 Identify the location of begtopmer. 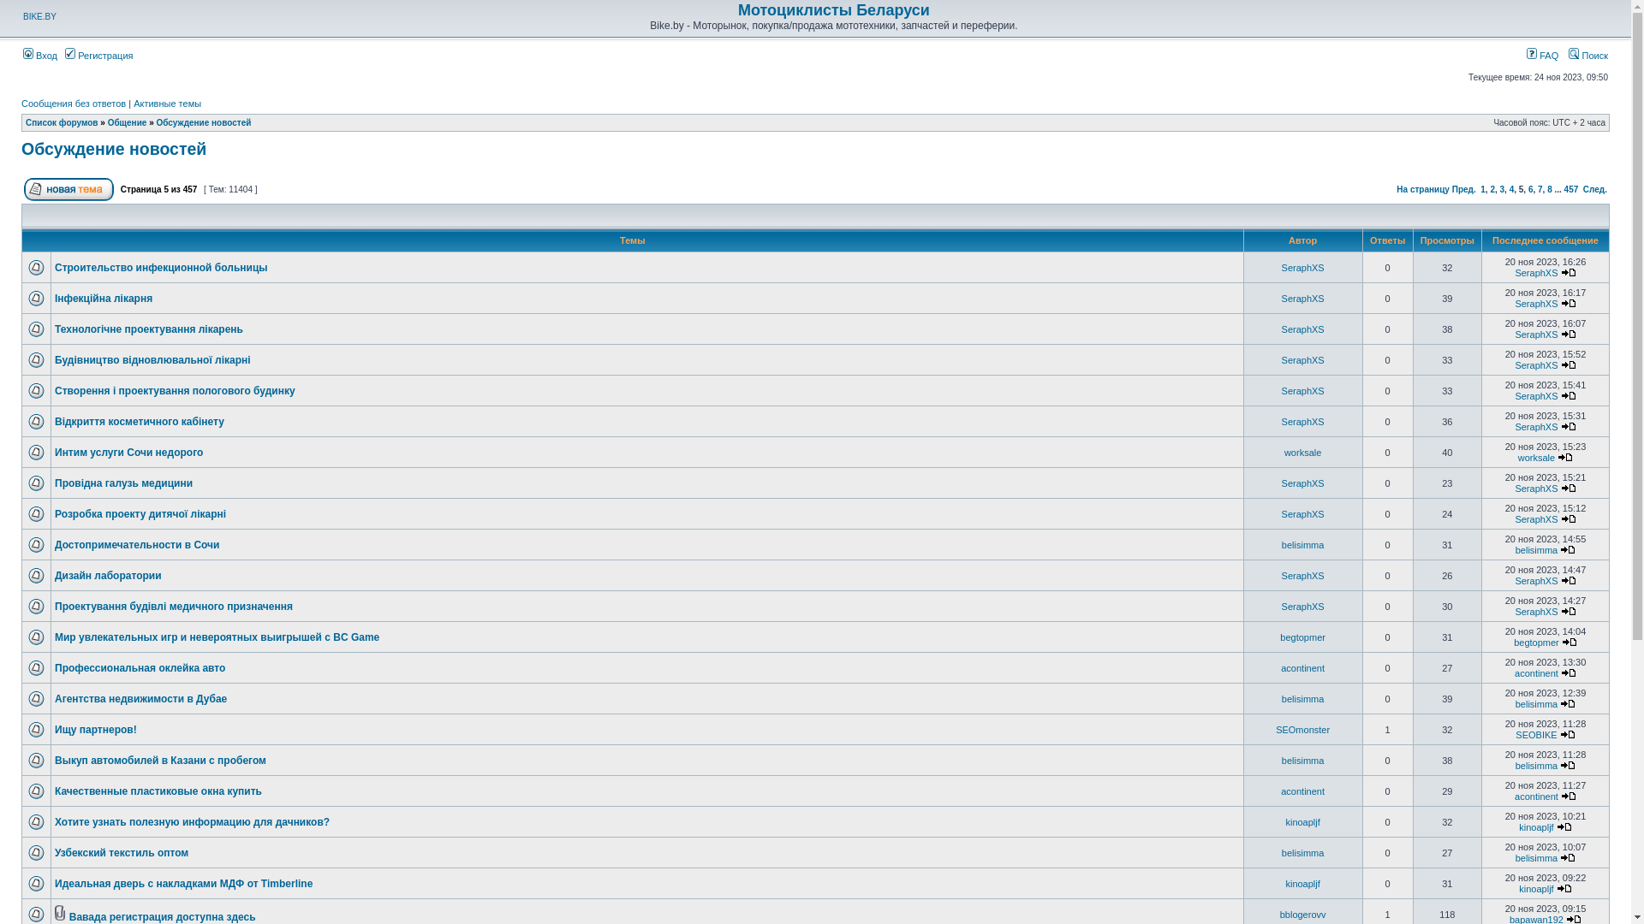
(1536, 643).